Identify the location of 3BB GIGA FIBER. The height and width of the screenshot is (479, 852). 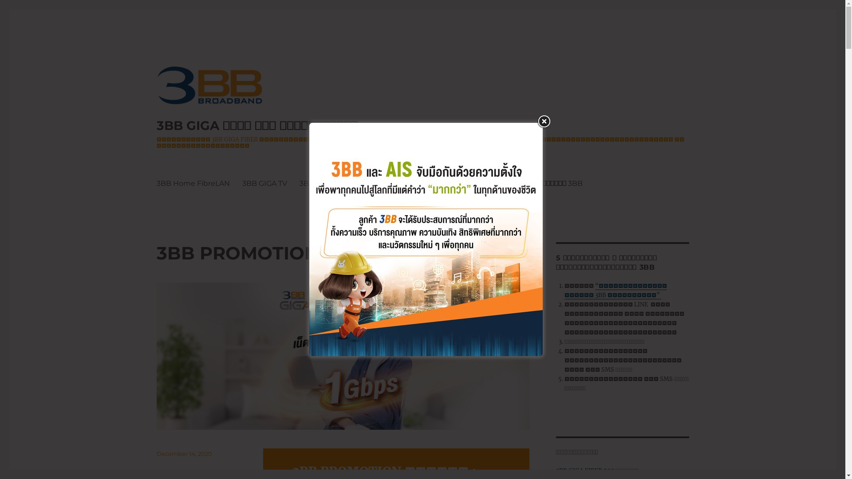
(371, 183).